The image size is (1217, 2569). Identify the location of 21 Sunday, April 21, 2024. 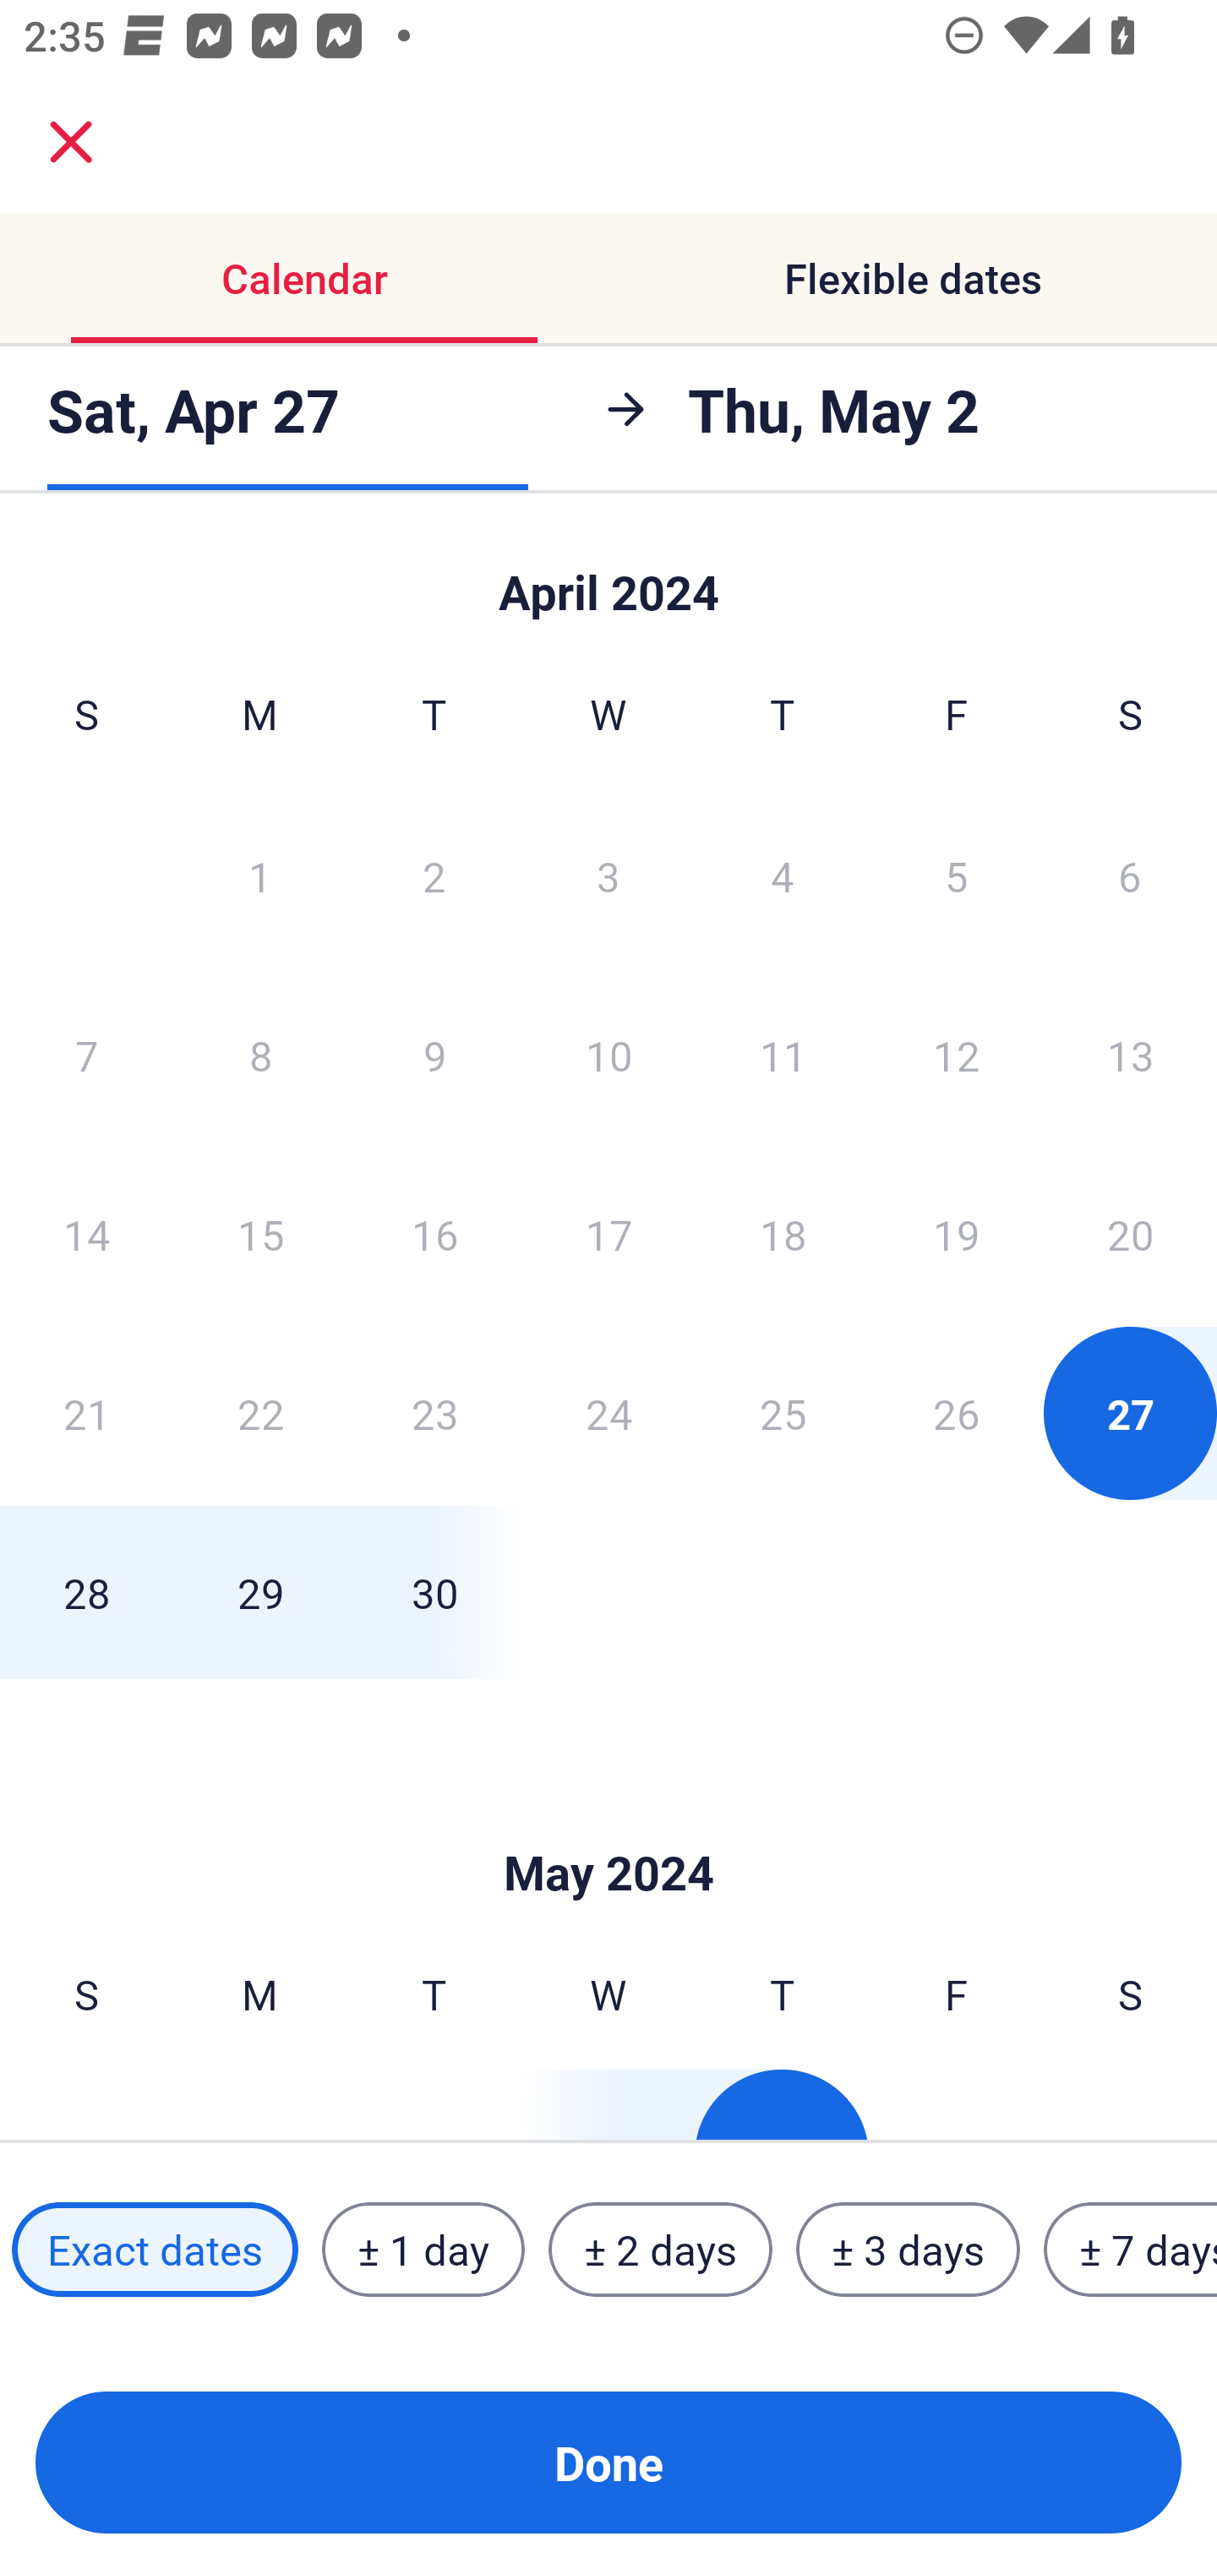
(86, 1413).